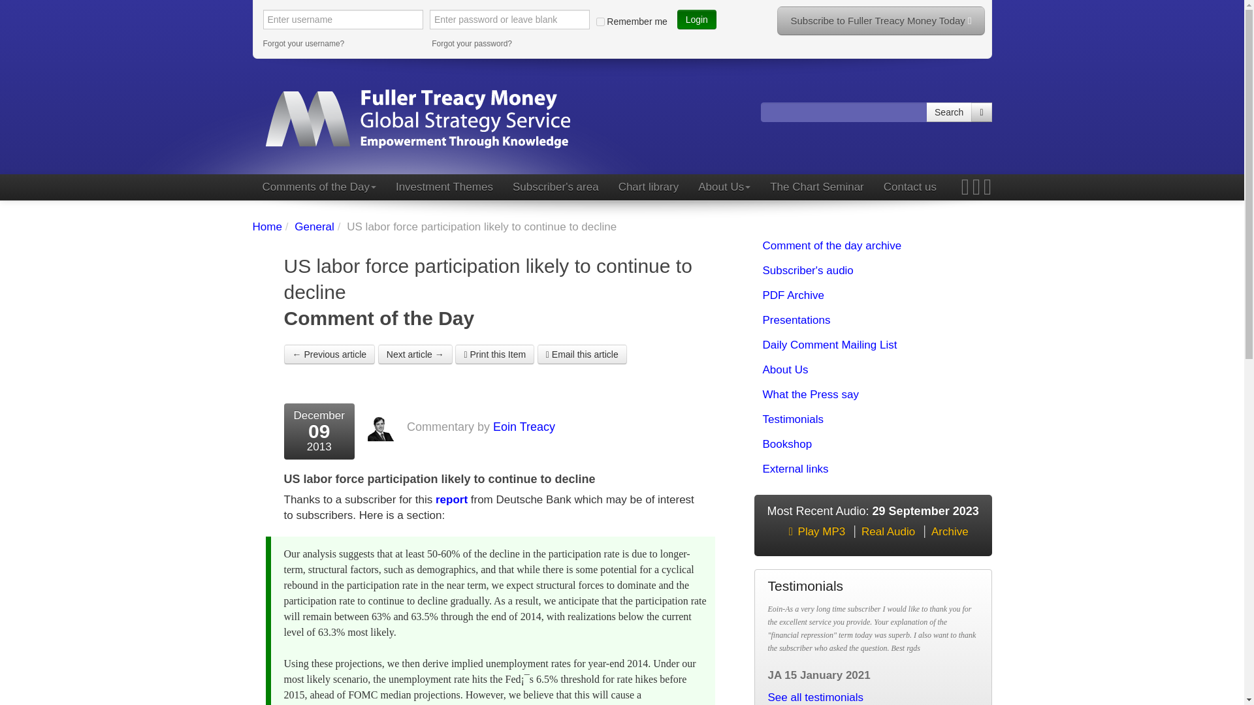  I want to click on The Chart Seminar, so click(816, 187).